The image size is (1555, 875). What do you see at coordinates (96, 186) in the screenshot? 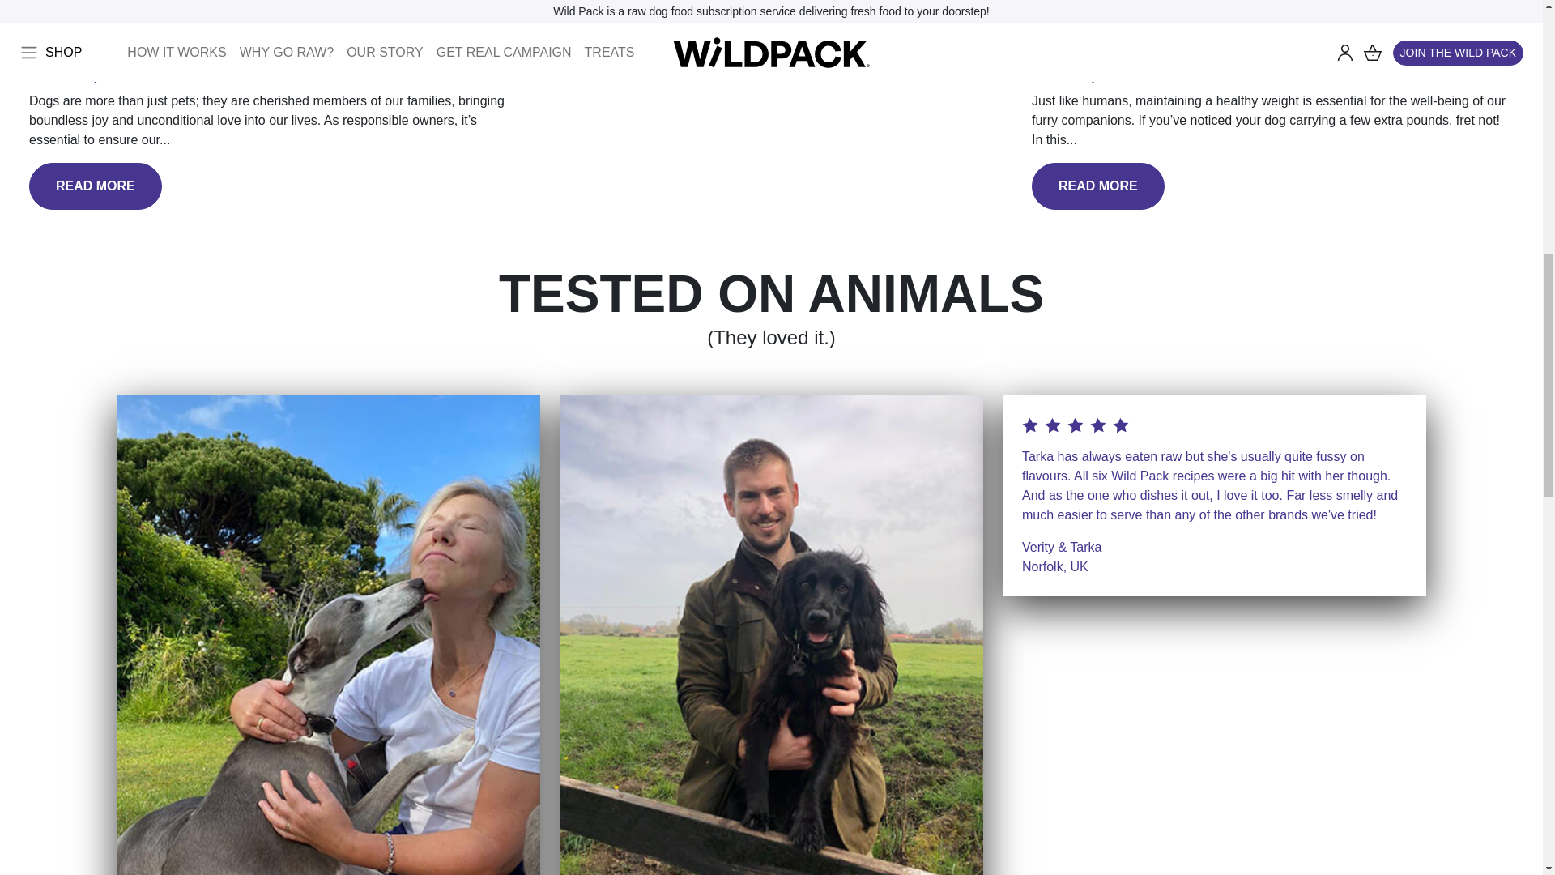
I see `READ MORE` at bounding box center [96, 186].